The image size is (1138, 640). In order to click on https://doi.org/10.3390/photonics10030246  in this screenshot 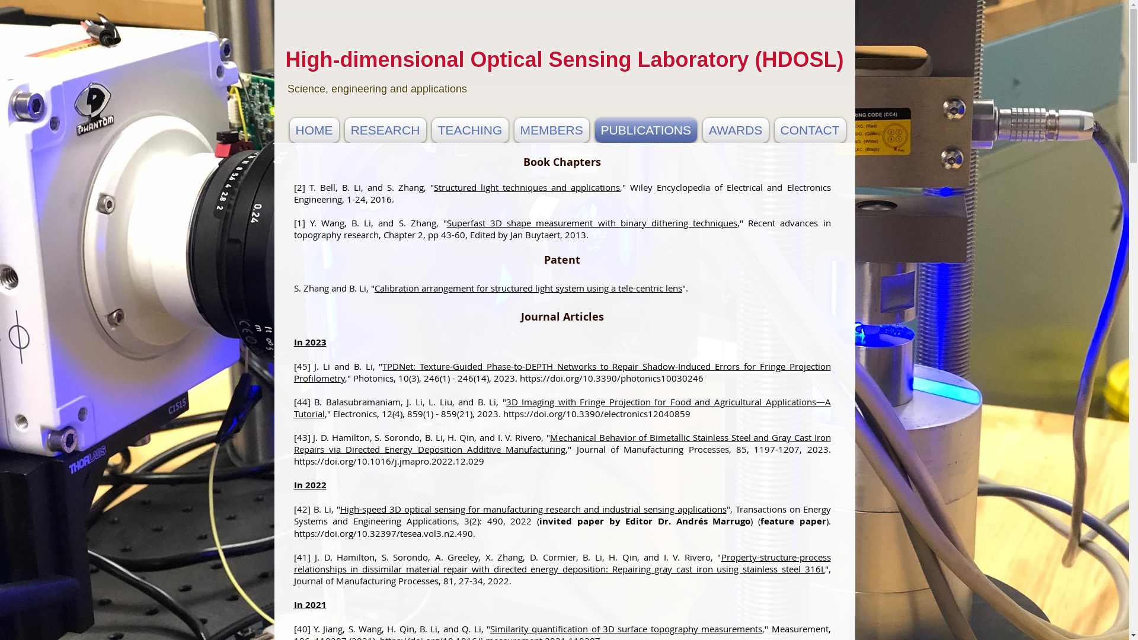, I will do `click(612, 378)`.